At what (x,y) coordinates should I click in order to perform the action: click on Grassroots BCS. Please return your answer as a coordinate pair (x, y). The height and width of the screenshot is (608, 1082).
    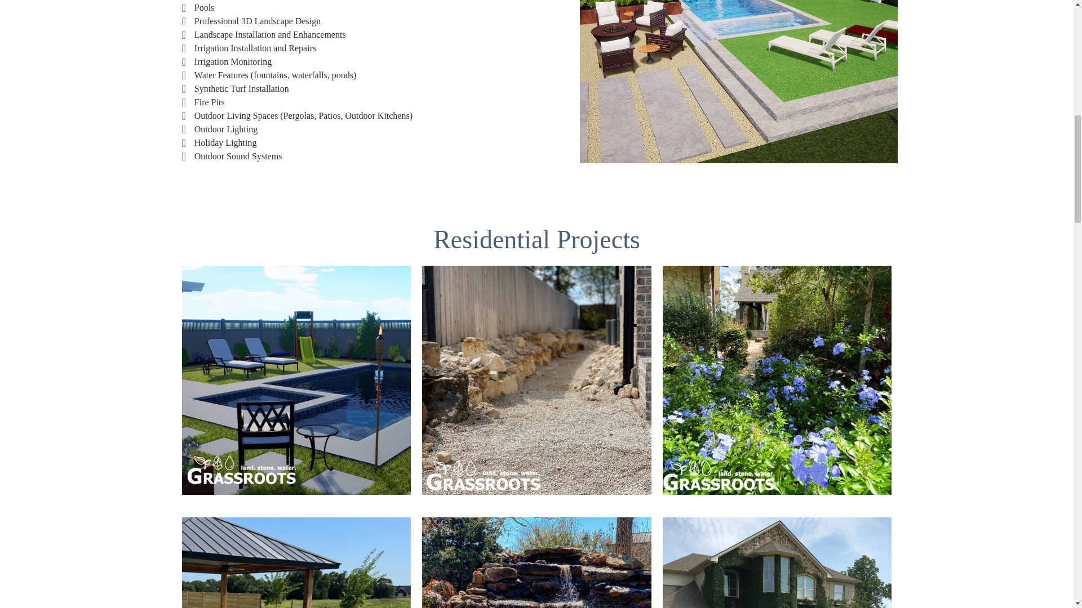
    Looking at the image, I should click on (536, 380).